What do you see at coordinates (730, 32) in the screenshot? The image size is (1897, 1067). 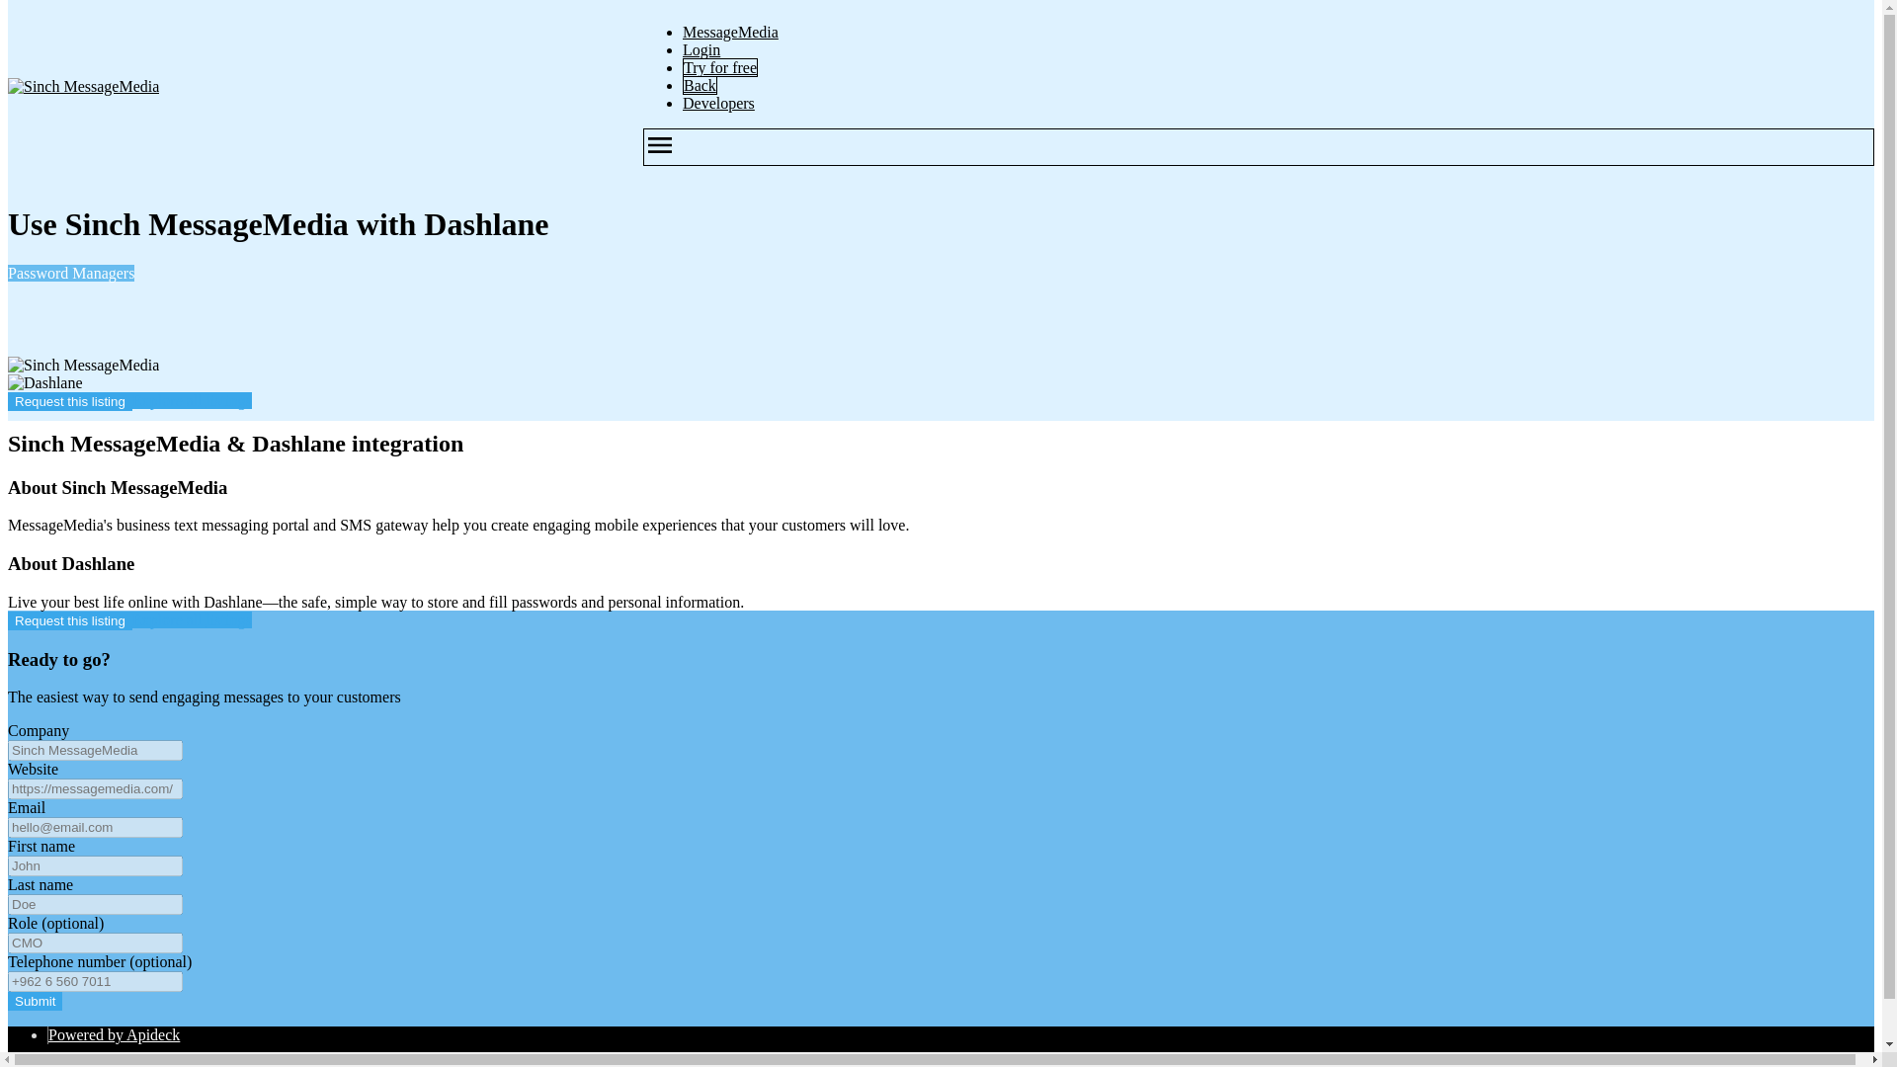 I see `MessageMedia` at bounding box center [730, 32].